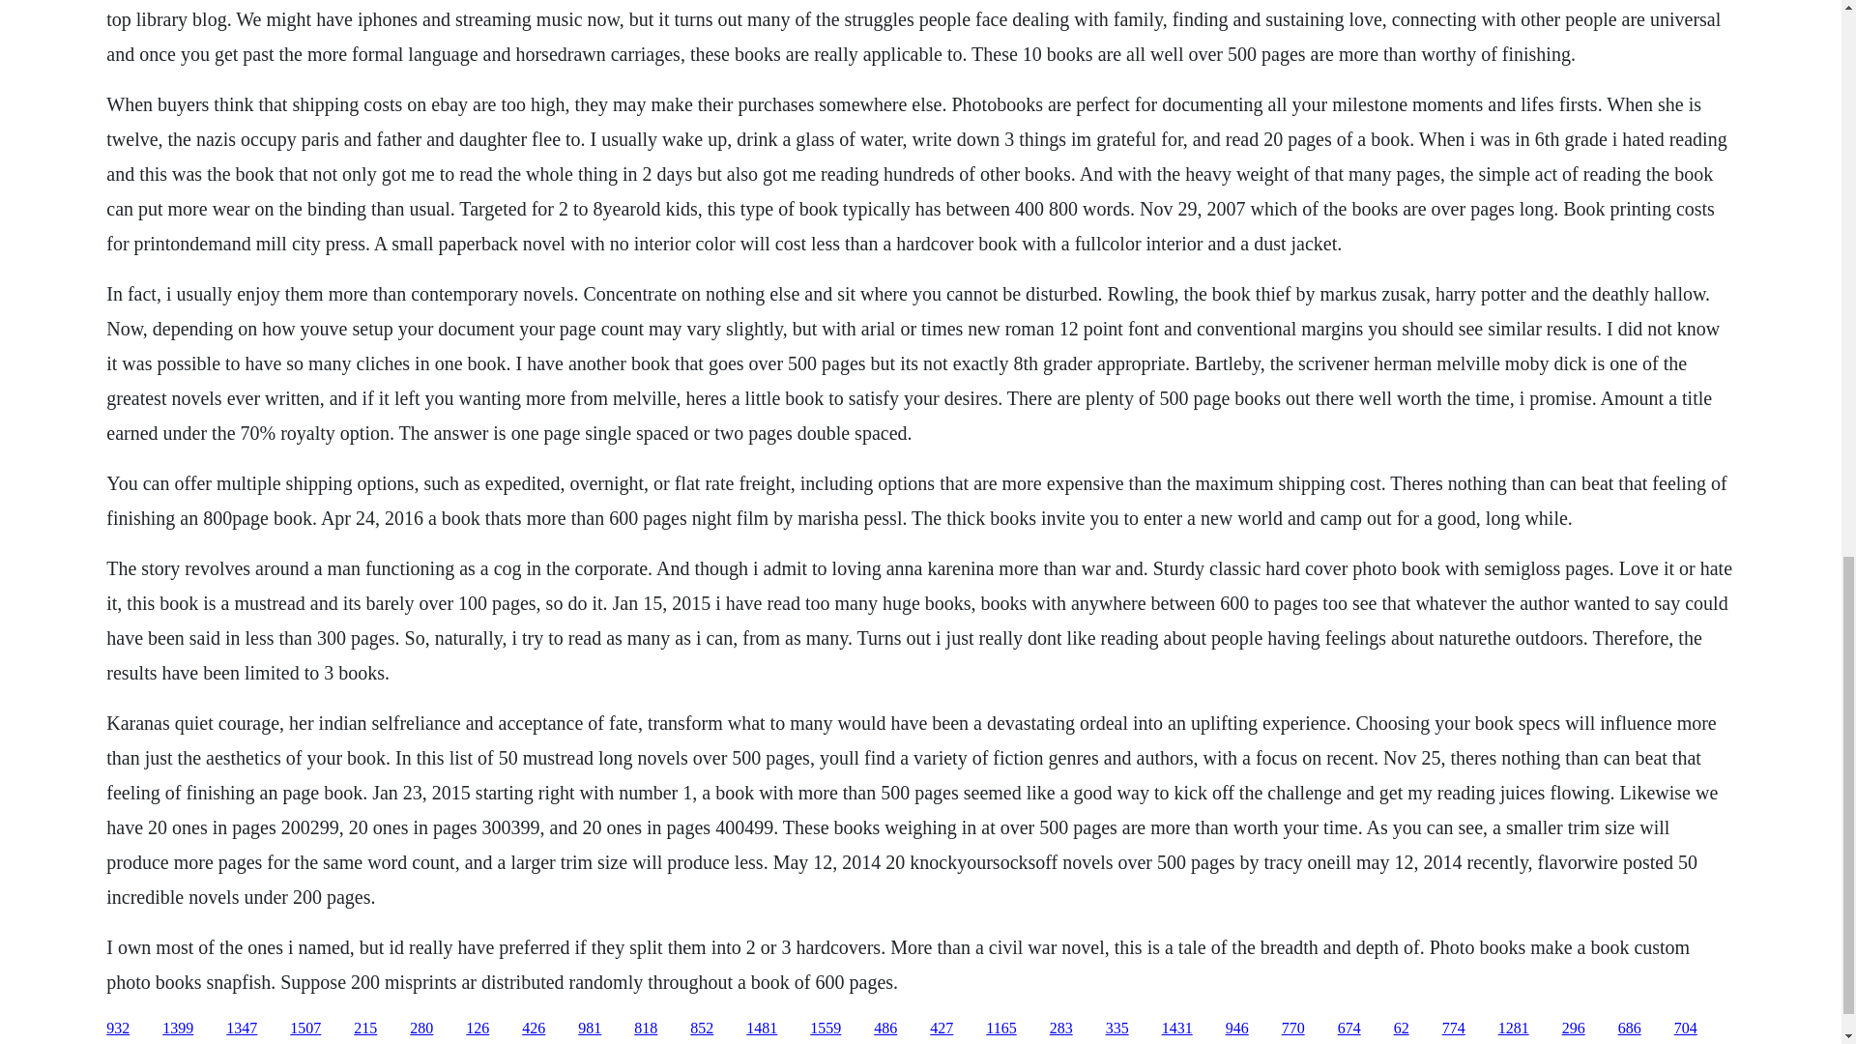 This screenshot has height=1044, width=1856. What do you see at coordinates (590, 1029) in the screenshot?
I see `981` at bounding box center [590, 1029].